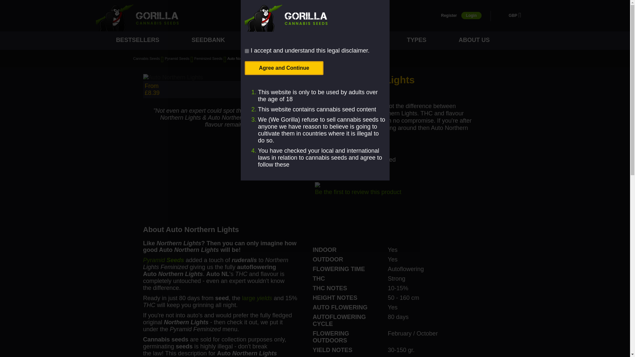  What do you see at coordinates (139, 41) in the screenshot?
I see `Best Selling Cannabis Seeds` at bounding box center [139, 41].